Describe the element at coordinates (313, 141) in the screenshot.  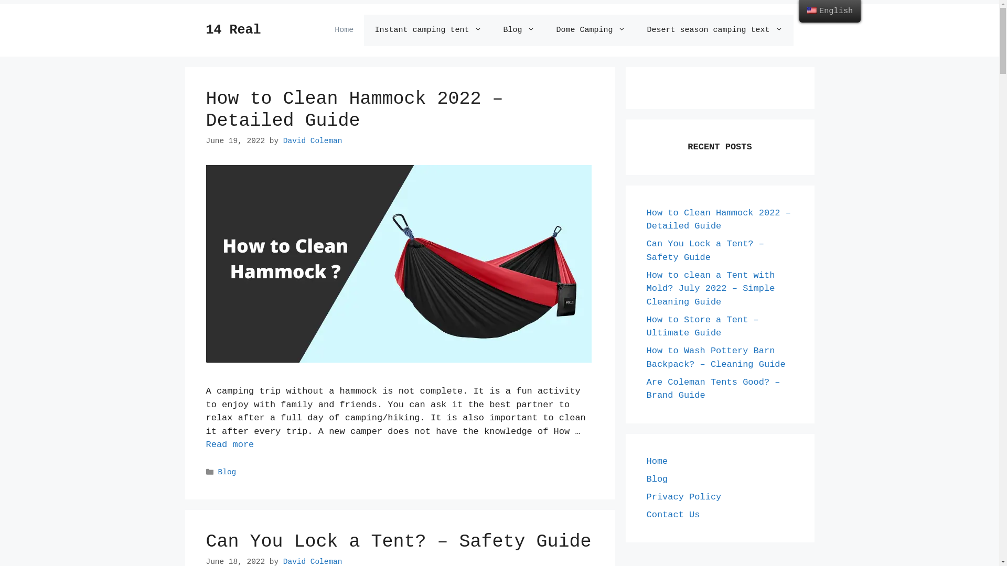
I see `David Coleman` at that location.